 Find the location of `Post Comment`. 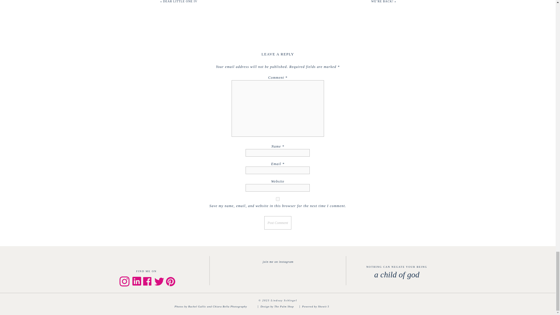

Post Comment is located at coordinates (278, 223).